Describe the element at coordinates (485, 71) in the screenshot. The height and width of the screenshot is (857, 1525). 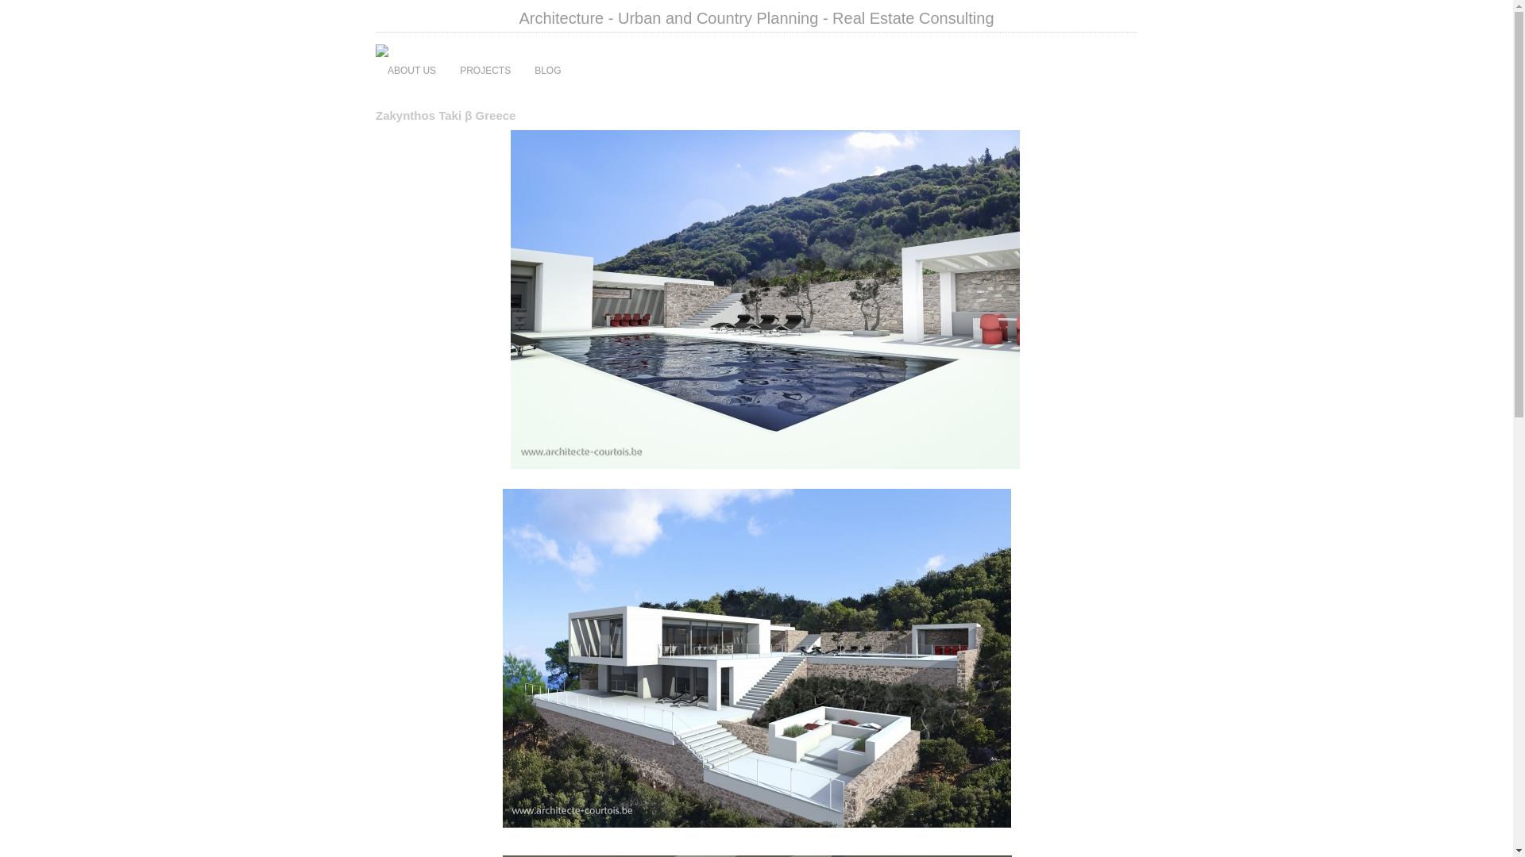
I see `PROJECTS` at that location.